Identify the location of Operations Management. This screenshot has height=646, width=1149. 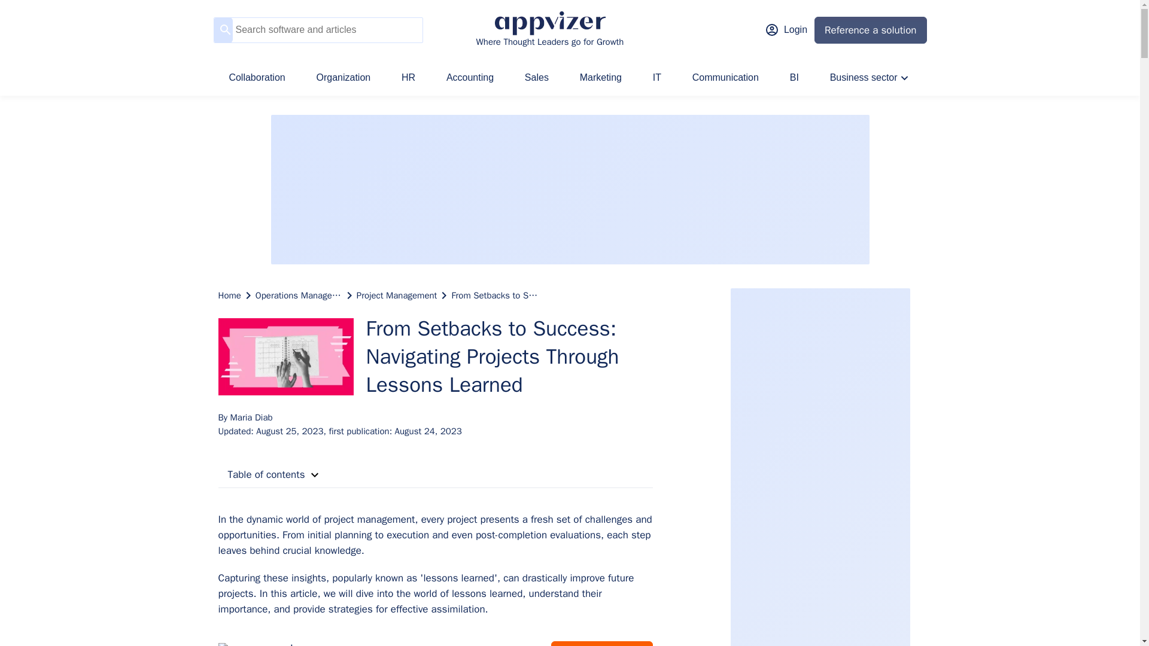
(299, 295).